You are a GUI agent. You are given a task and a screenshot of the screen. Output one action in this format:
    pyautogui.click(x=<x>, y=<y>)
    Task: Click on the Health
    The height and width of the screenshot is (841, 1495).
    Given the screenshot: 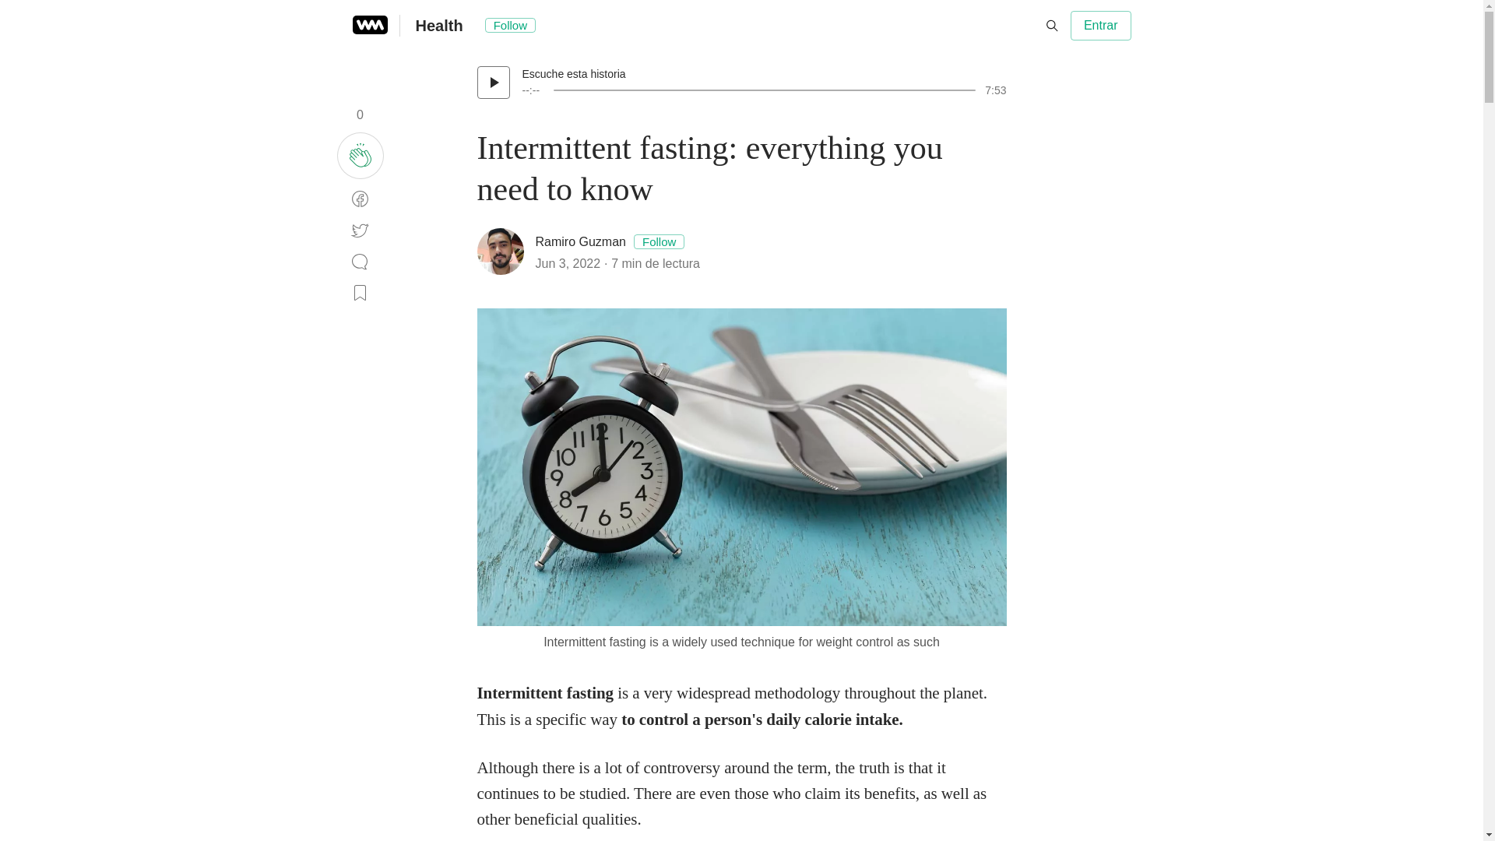 What is the action you would take?
    pyautogui.click(x=439, y=25)
    